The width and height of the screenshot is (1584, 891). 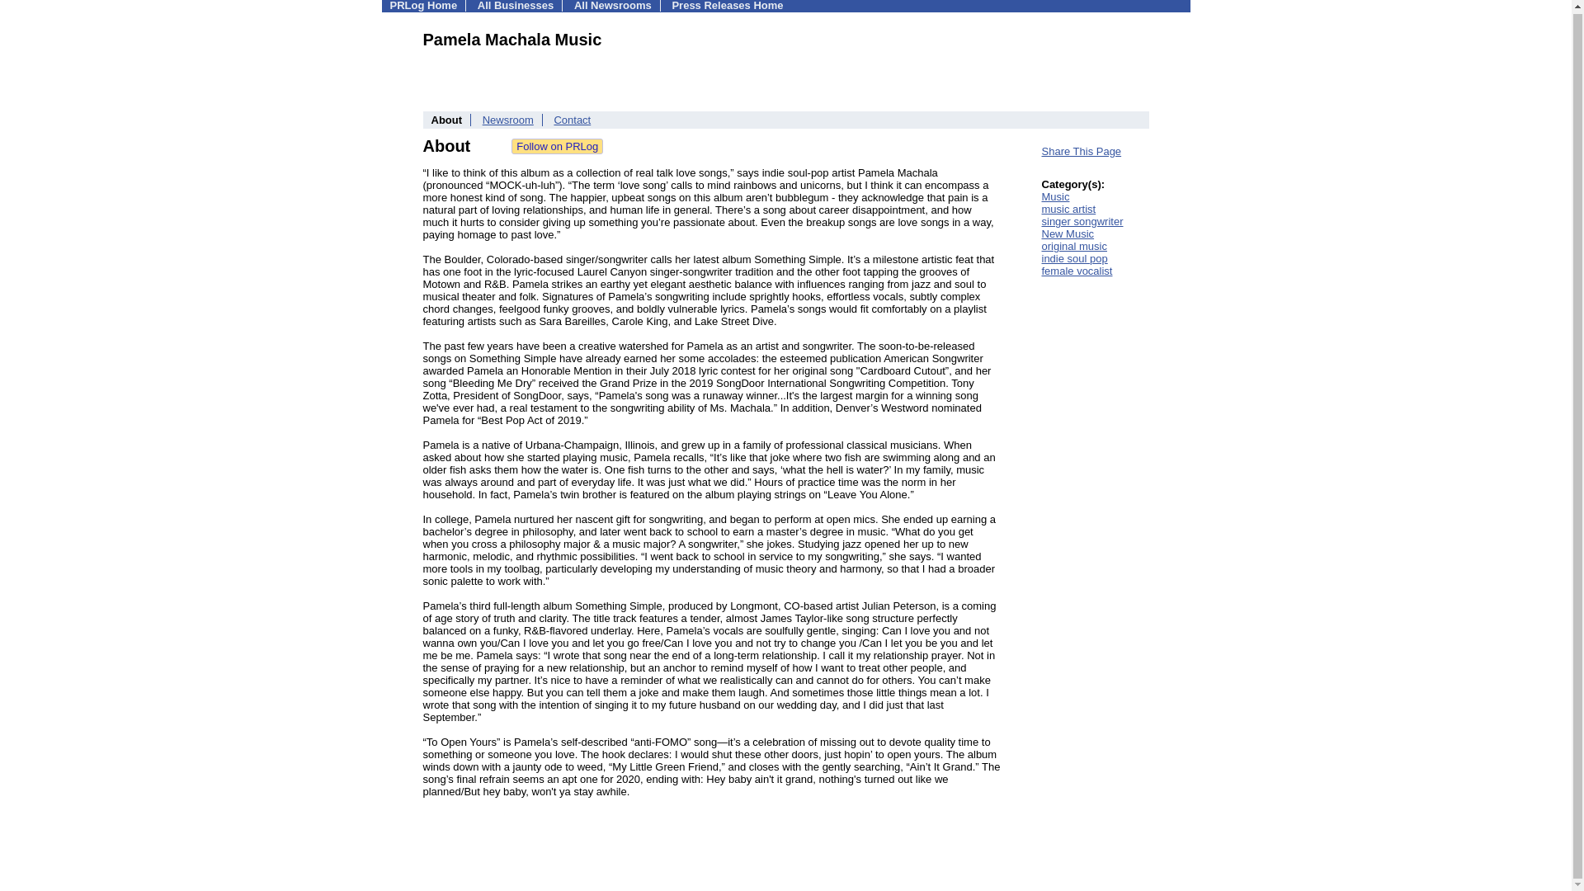 I want to click on All Businesses, so click(x=516, y=6).